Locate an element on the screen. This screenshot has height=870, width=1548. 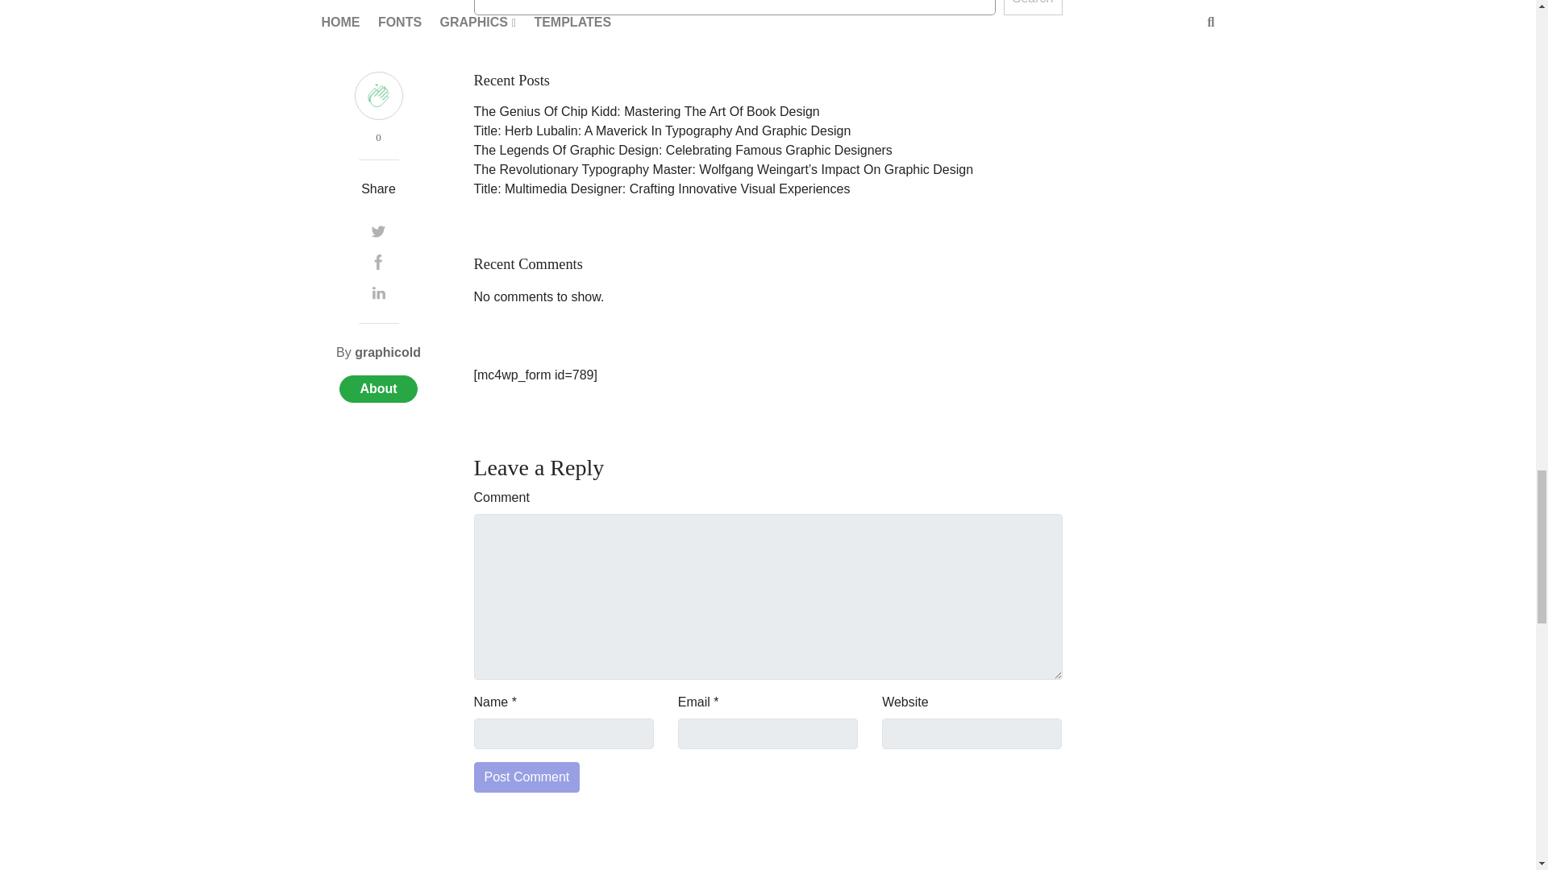
The Genius Of Chip Kidd: Mastering The Art Of Book Design is located at coordinates (647, 111).